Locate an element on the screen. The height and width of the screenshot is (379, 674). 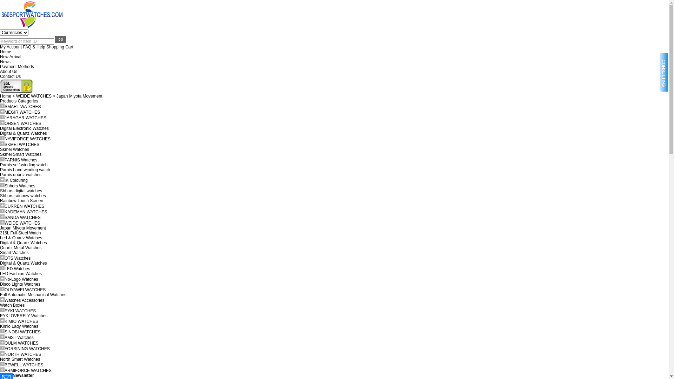
Digital & Quartz Watches is located at coordinates (24, 243).